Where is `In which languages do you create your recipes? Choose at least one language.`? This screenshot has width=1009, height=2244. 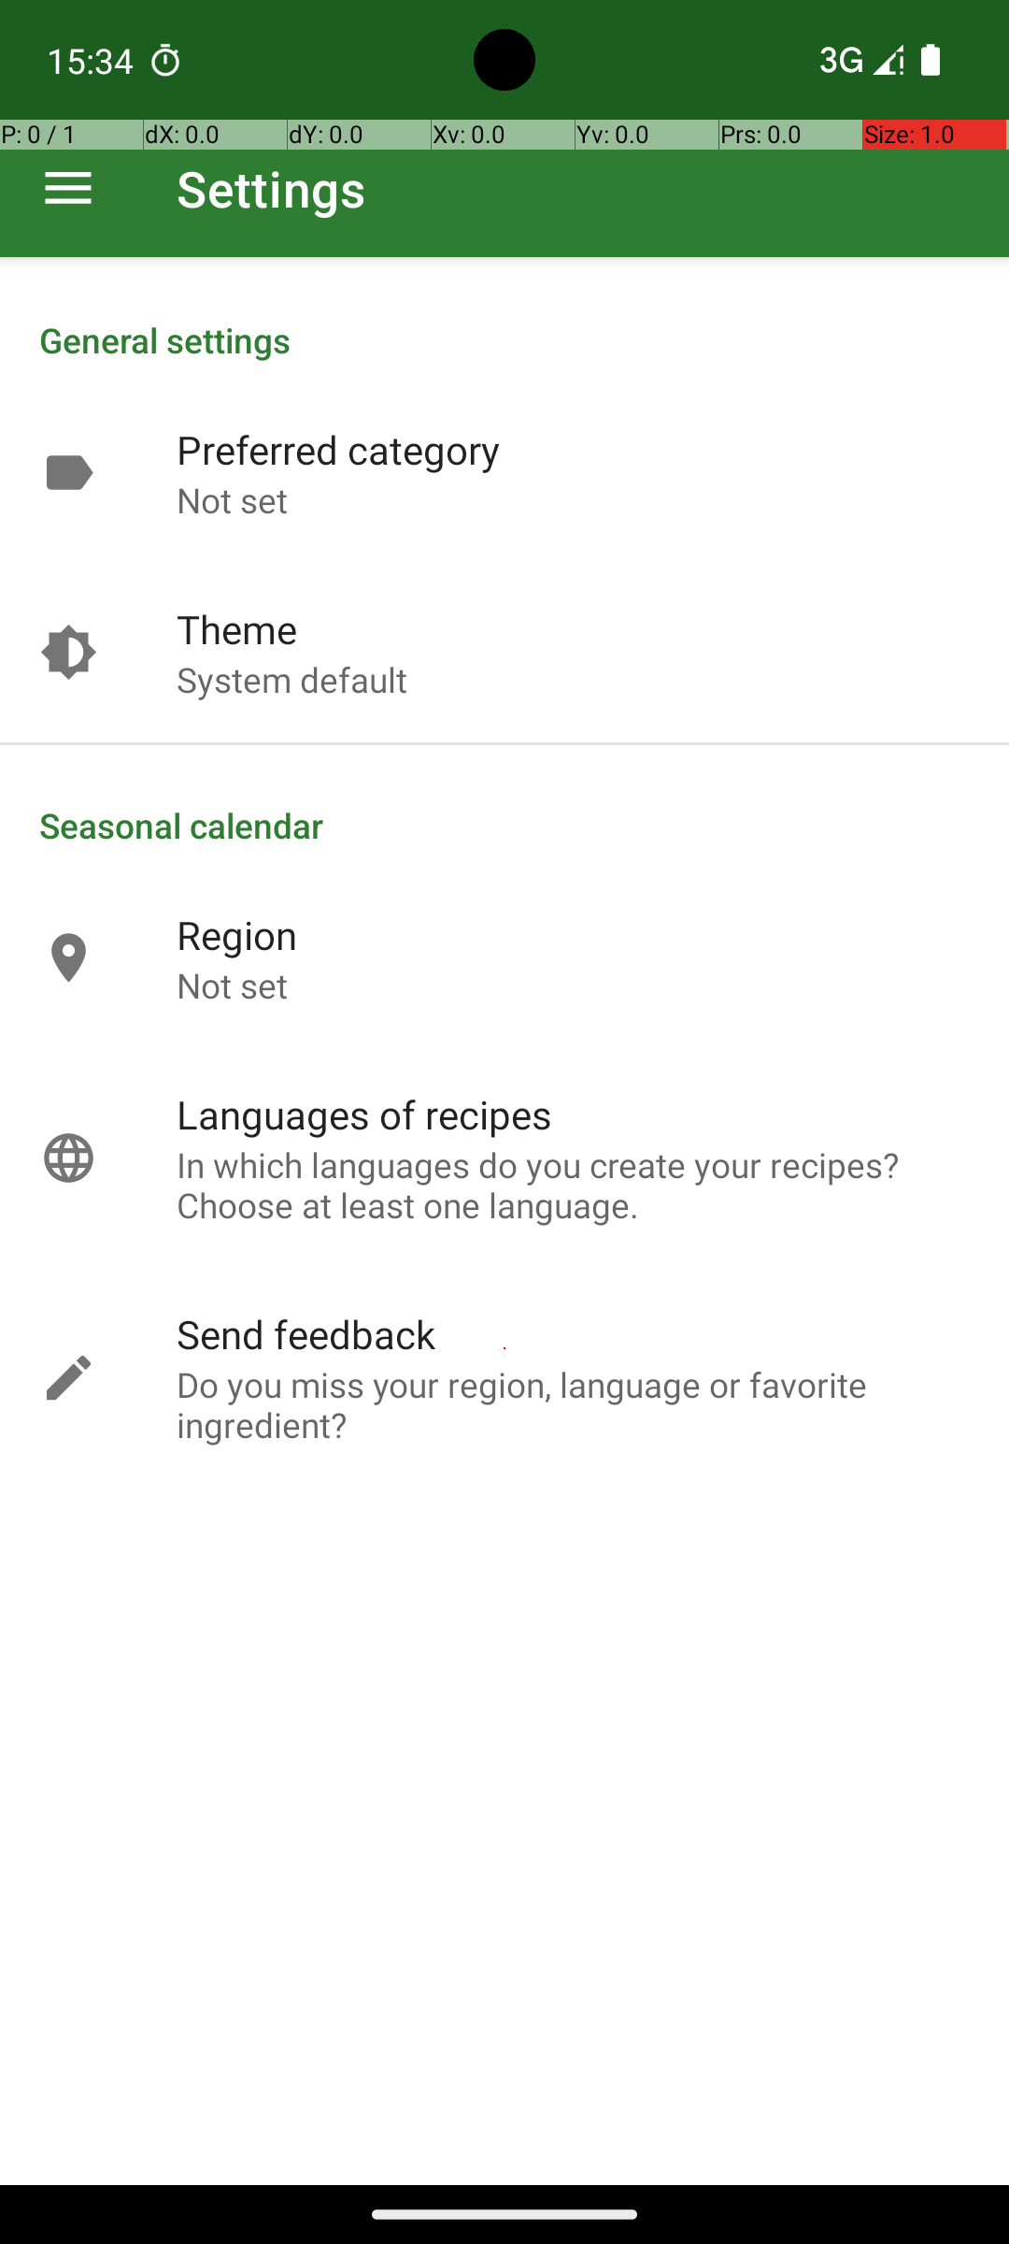 In which languages do you create your recipes? Choose at least one language. is located at coordinates (574, 1185).